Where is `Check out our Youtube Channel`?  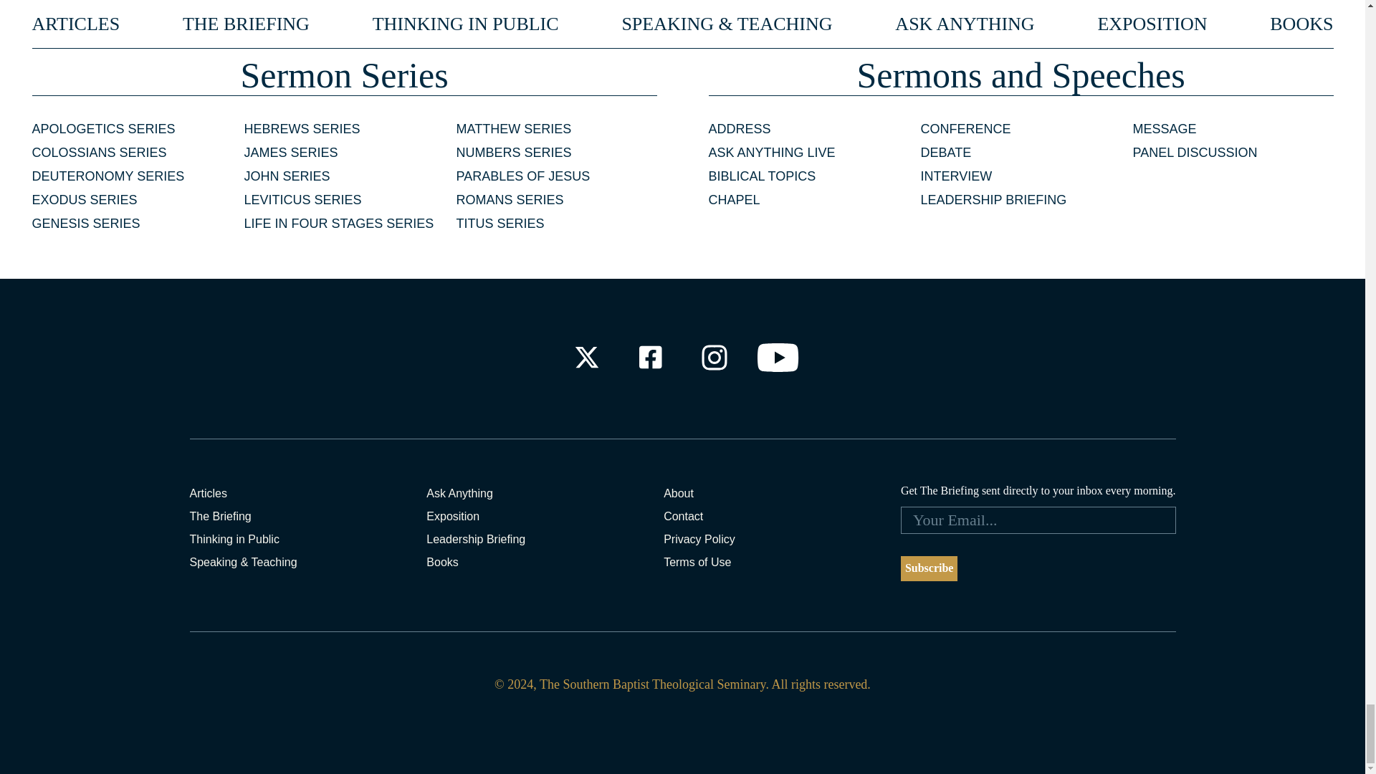 Check out our Youtube Channel is located at coordinates (778, 357).